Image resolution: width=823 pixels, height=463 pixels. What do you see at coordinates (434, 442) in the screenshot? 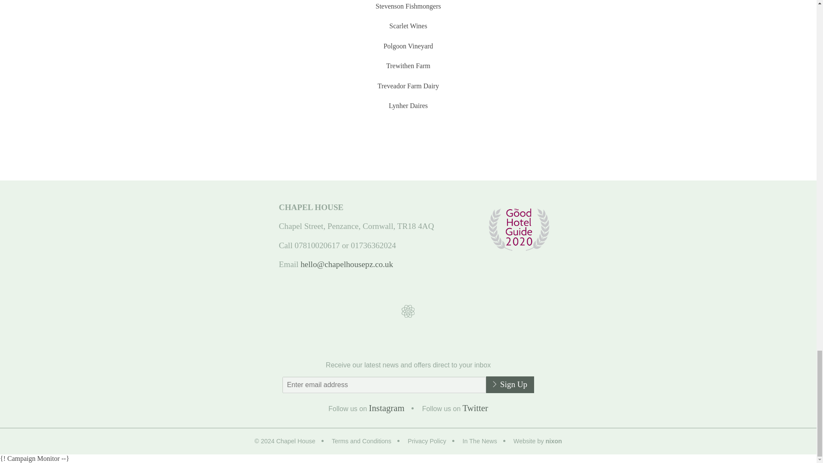
I see `Privacy Policy` at bounding box center [434, 442].